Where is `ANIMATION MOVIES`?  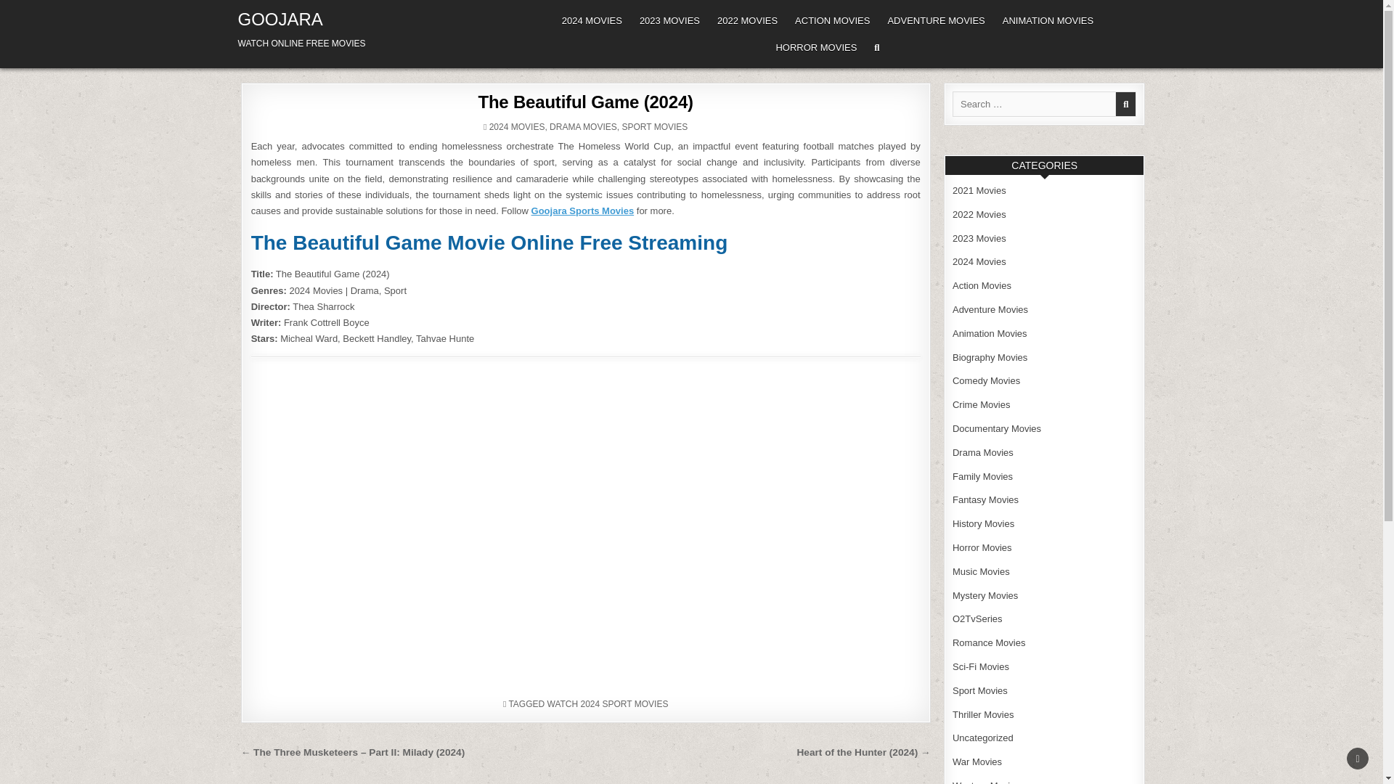 ANIMATION MOVIES is located at coordinates (1048, 20).